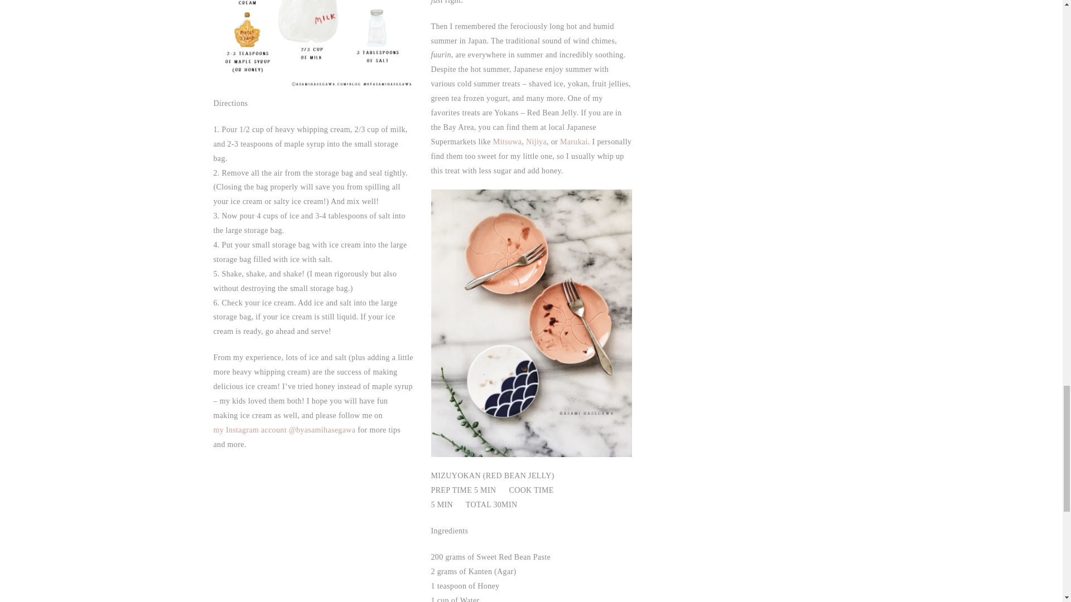 This screenshot has width=1071, height=602. Describe the element at coordinates (574, 142) in the screenshot. I see `Marukai` at that location.